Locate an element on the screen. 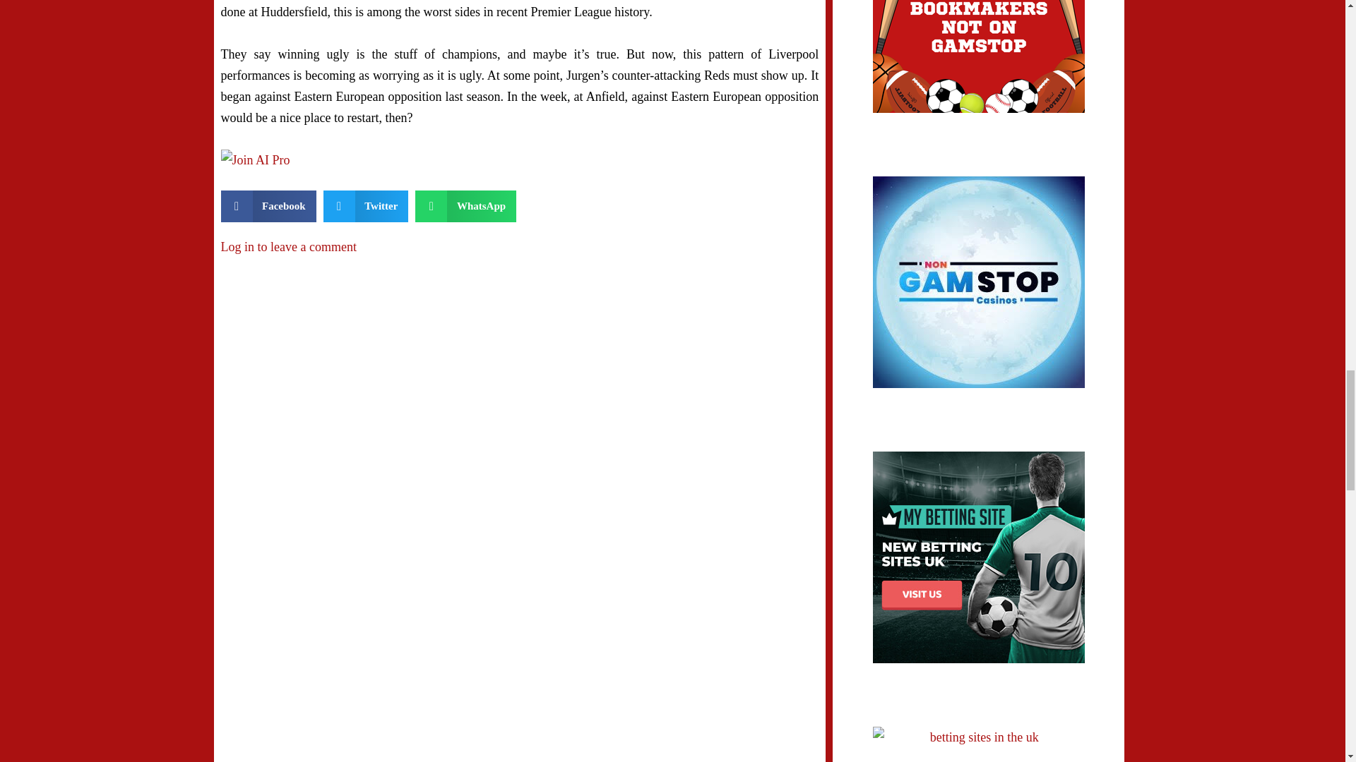  Betting sites is located at coordinates (979, 744).